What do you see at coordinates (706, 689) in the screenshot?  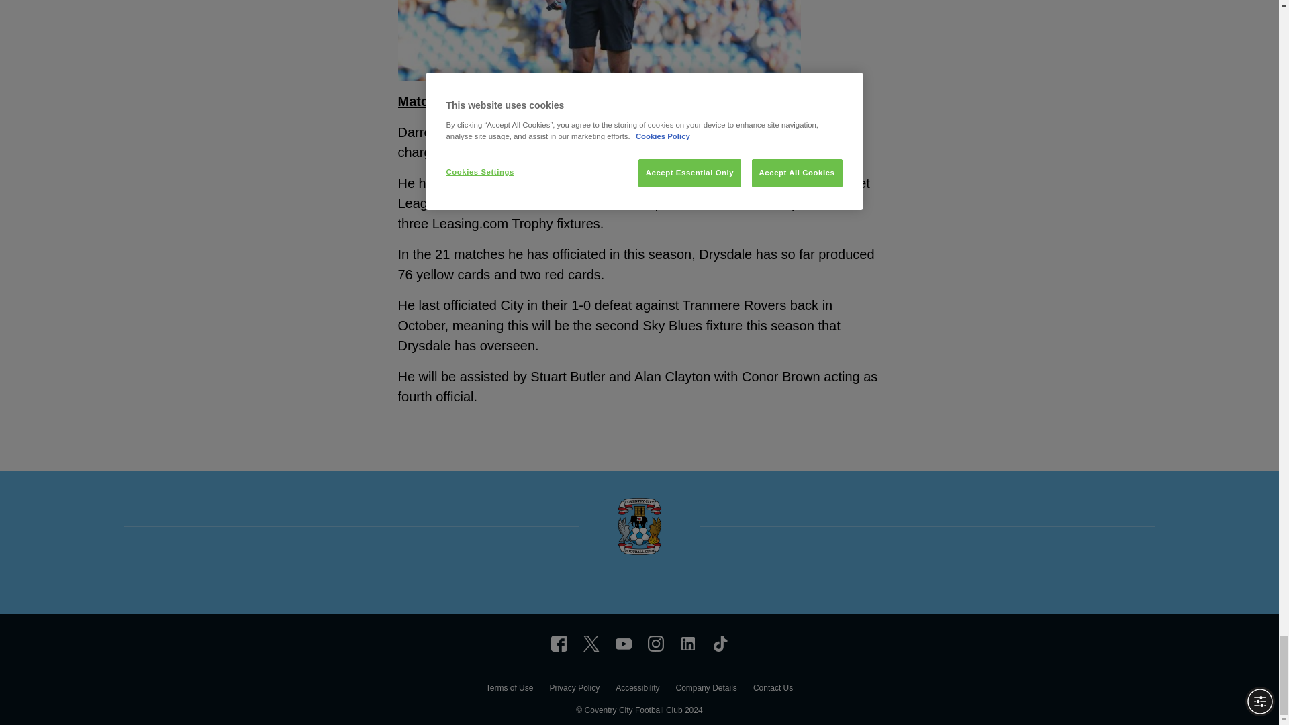 I see `Company Details` at bounding box center [706, 689].